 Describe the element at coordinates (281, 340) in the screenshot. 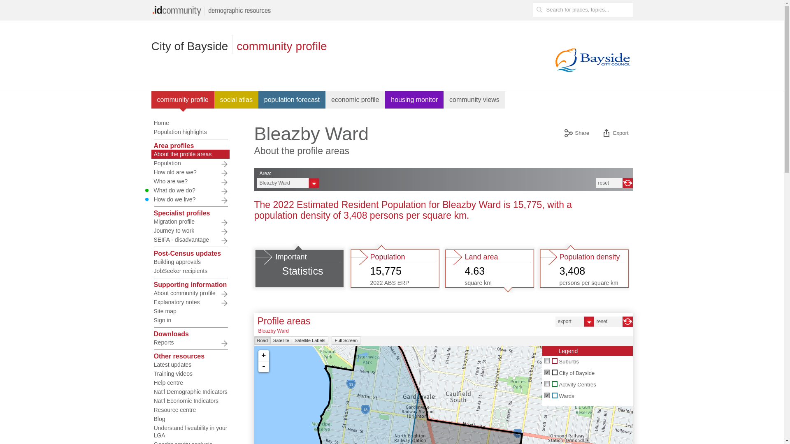

I see `Satellite` at that location.